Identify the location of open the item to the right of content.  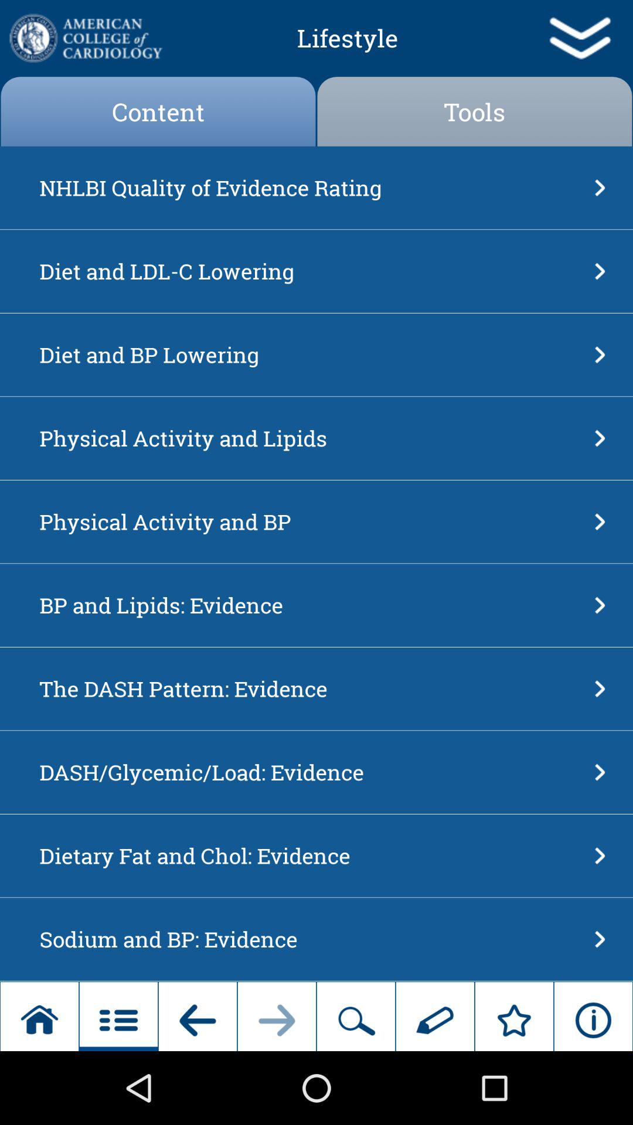
(475, 111).